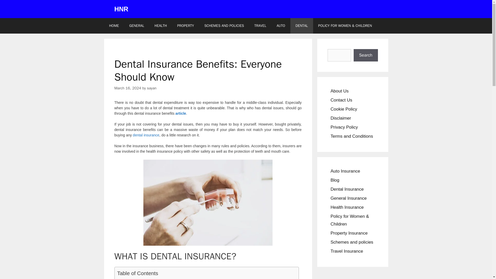 This screenshot has width=496, height=279. Describe the element at coordinates (121, 9) in the screenshot. I see `HNR` at that location.